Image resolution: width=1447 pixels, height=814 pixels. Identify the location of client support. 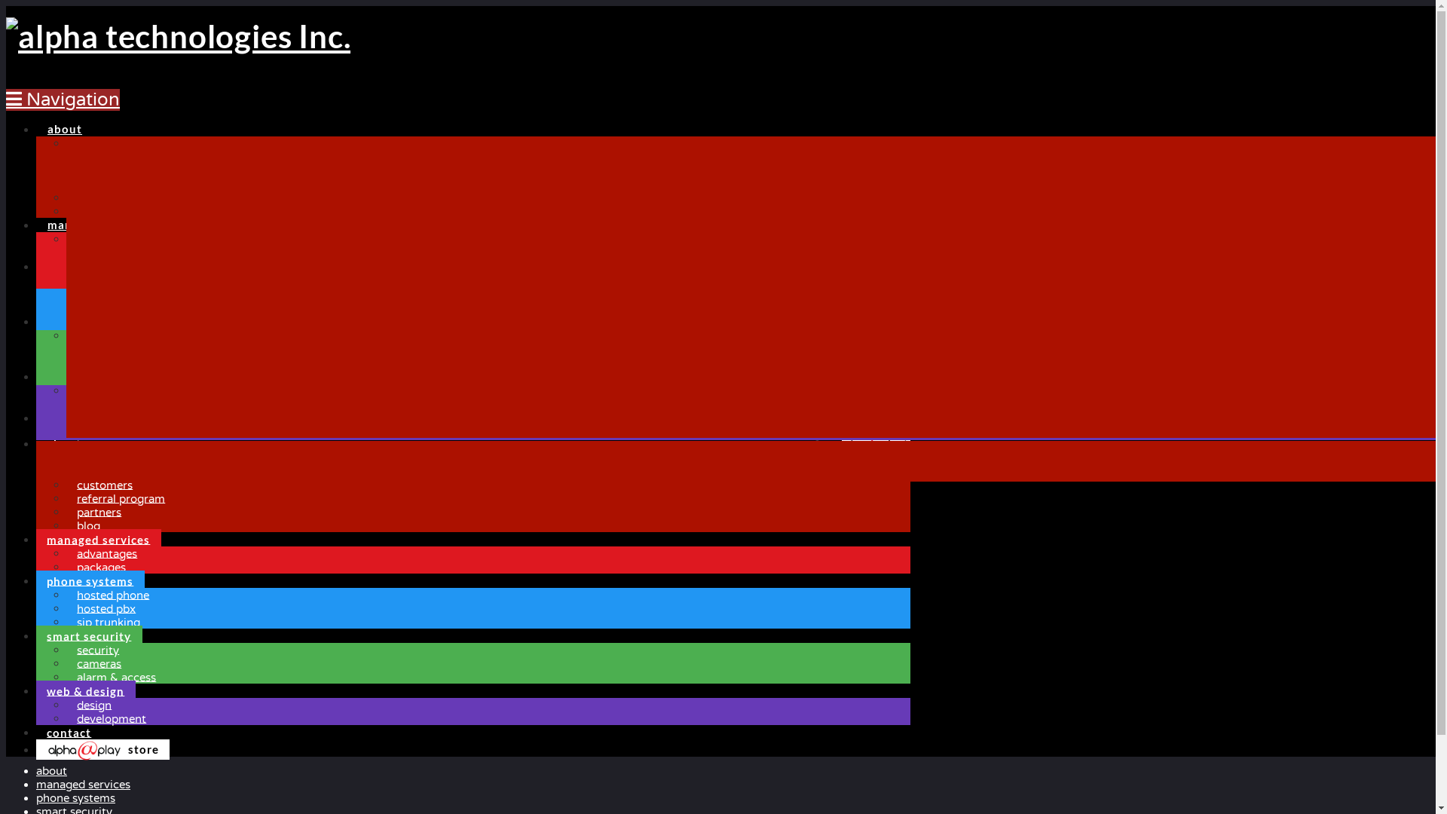
(1133, 33).